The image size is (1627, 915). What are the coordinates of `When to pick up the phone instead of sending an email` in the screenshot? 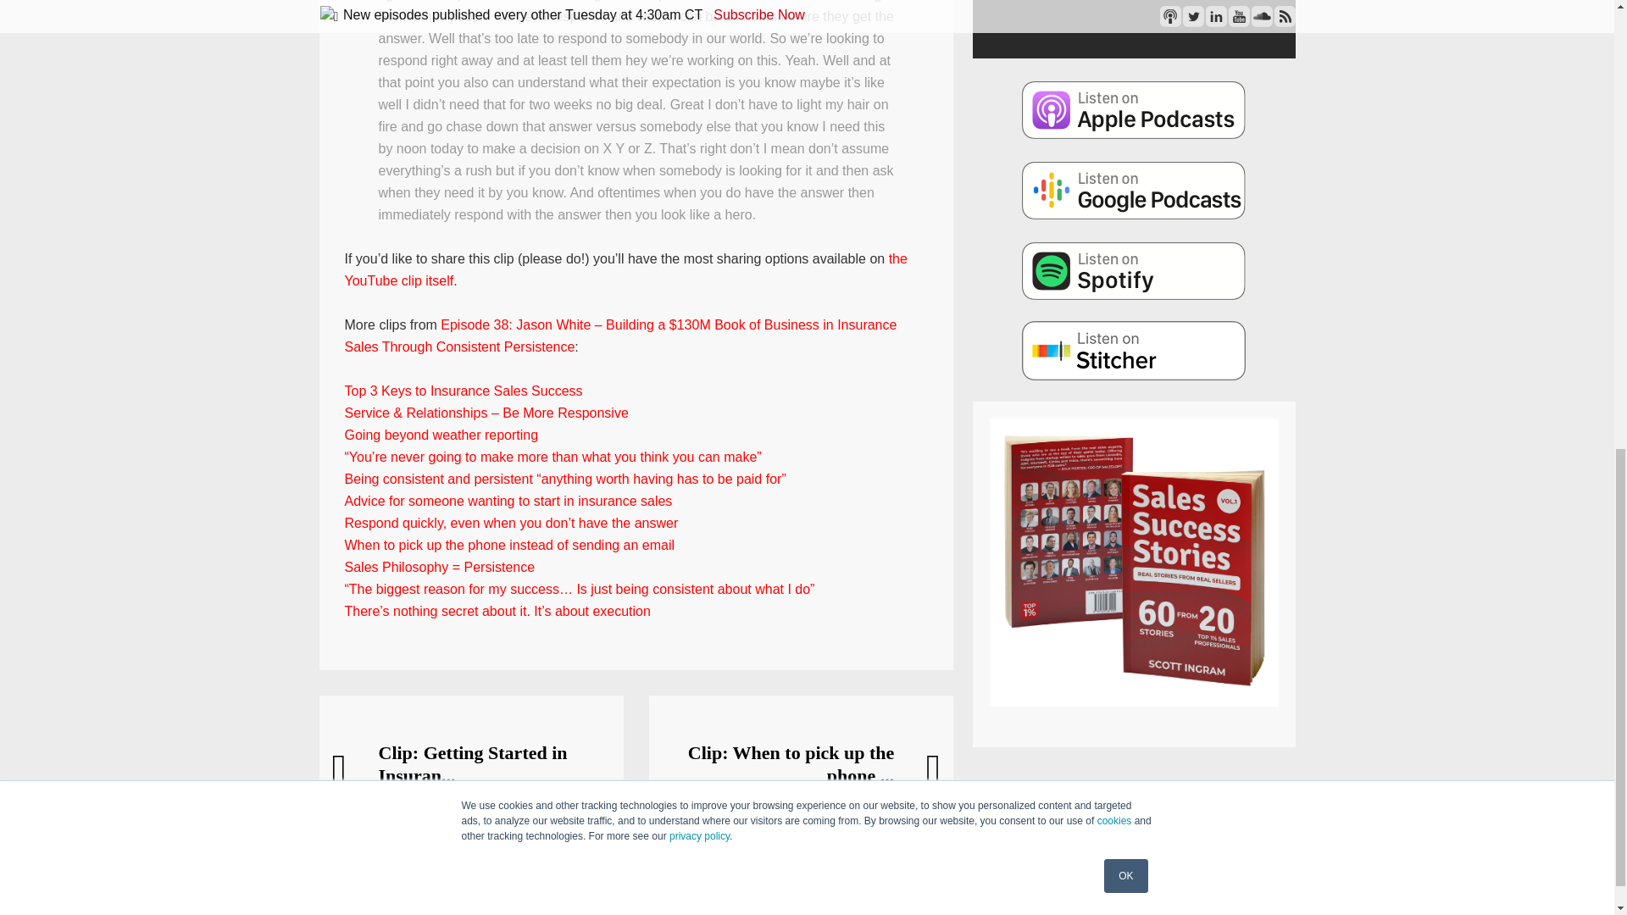 It's located at (508, 546).